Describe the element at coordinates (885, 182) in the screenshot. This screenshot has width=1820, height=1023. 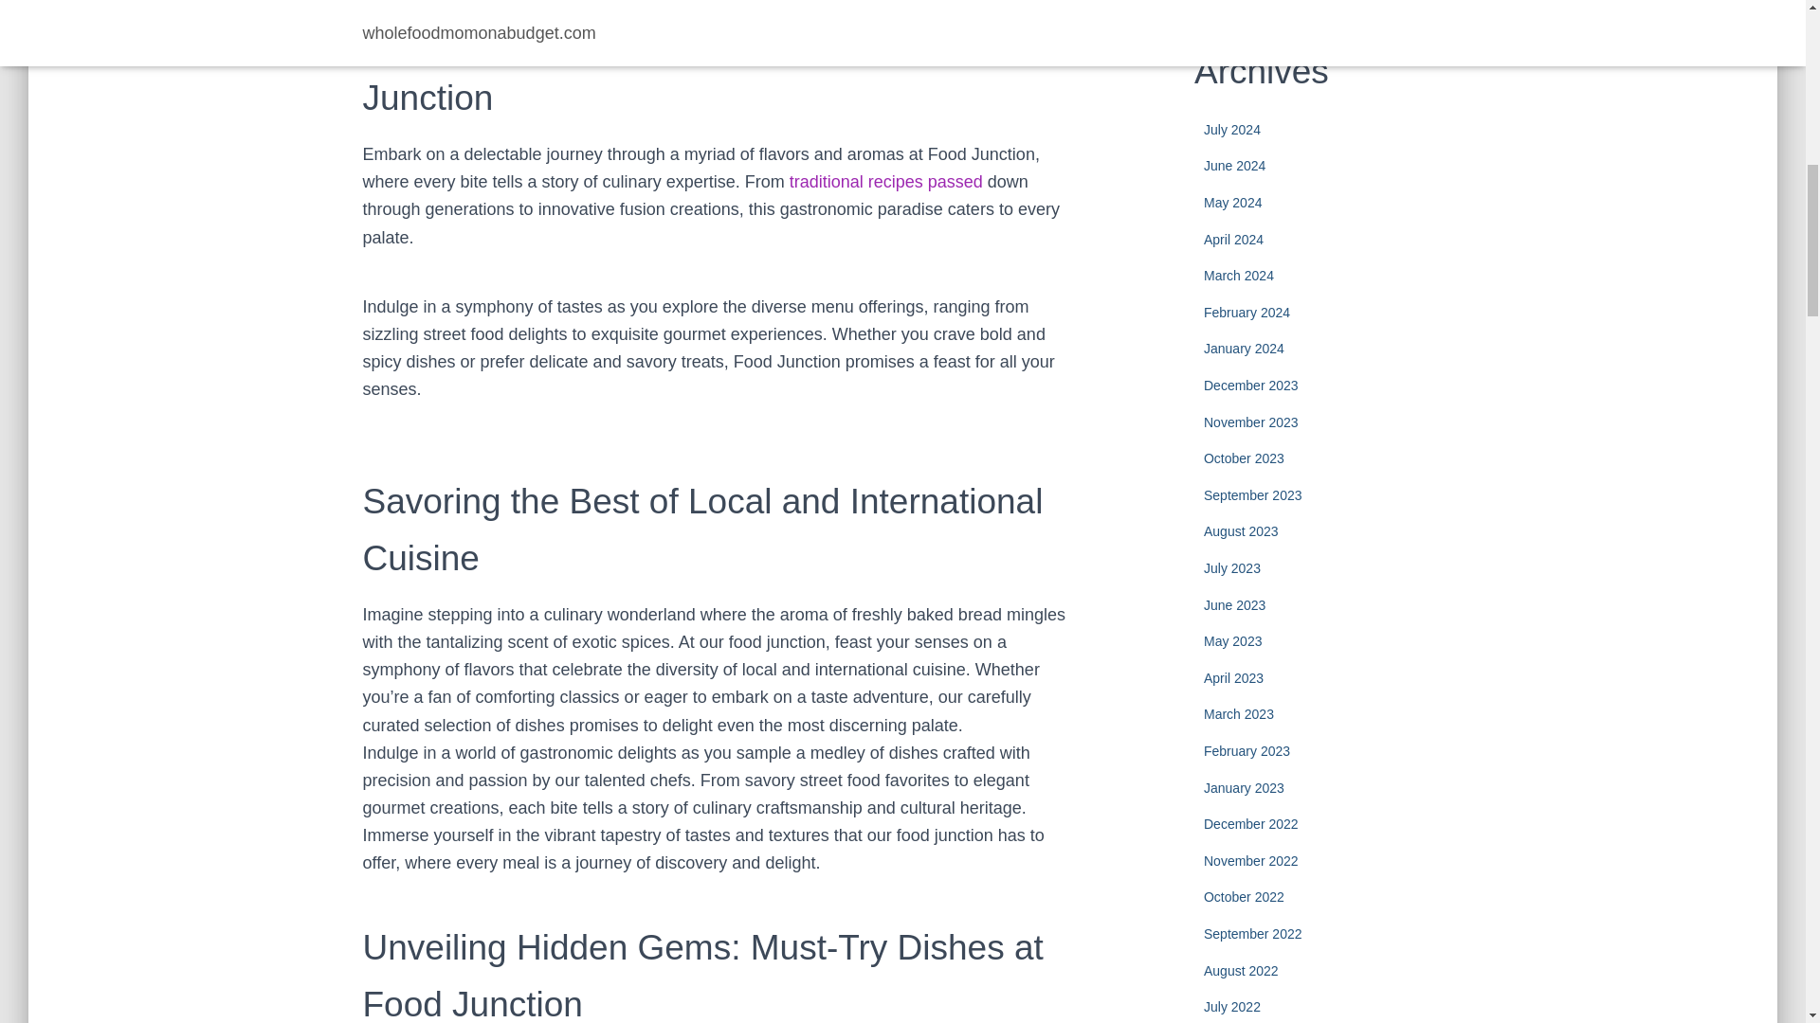
I see `traditional recipes passed` at that location.